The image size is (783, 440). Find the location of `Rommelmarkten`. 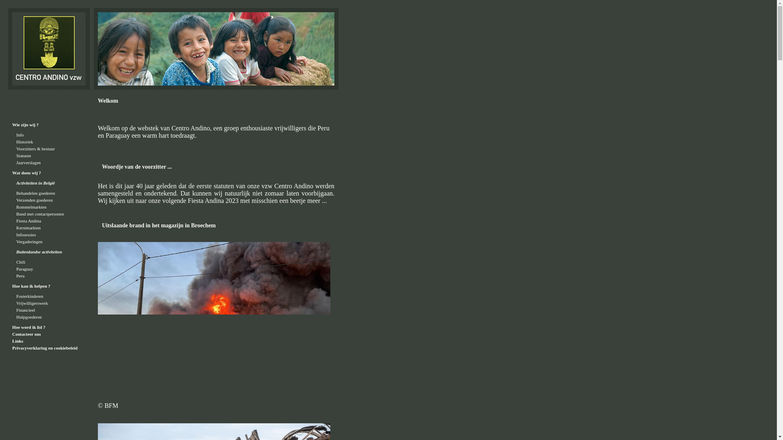

Rommelmarkten is located at coordinates (31, 207).